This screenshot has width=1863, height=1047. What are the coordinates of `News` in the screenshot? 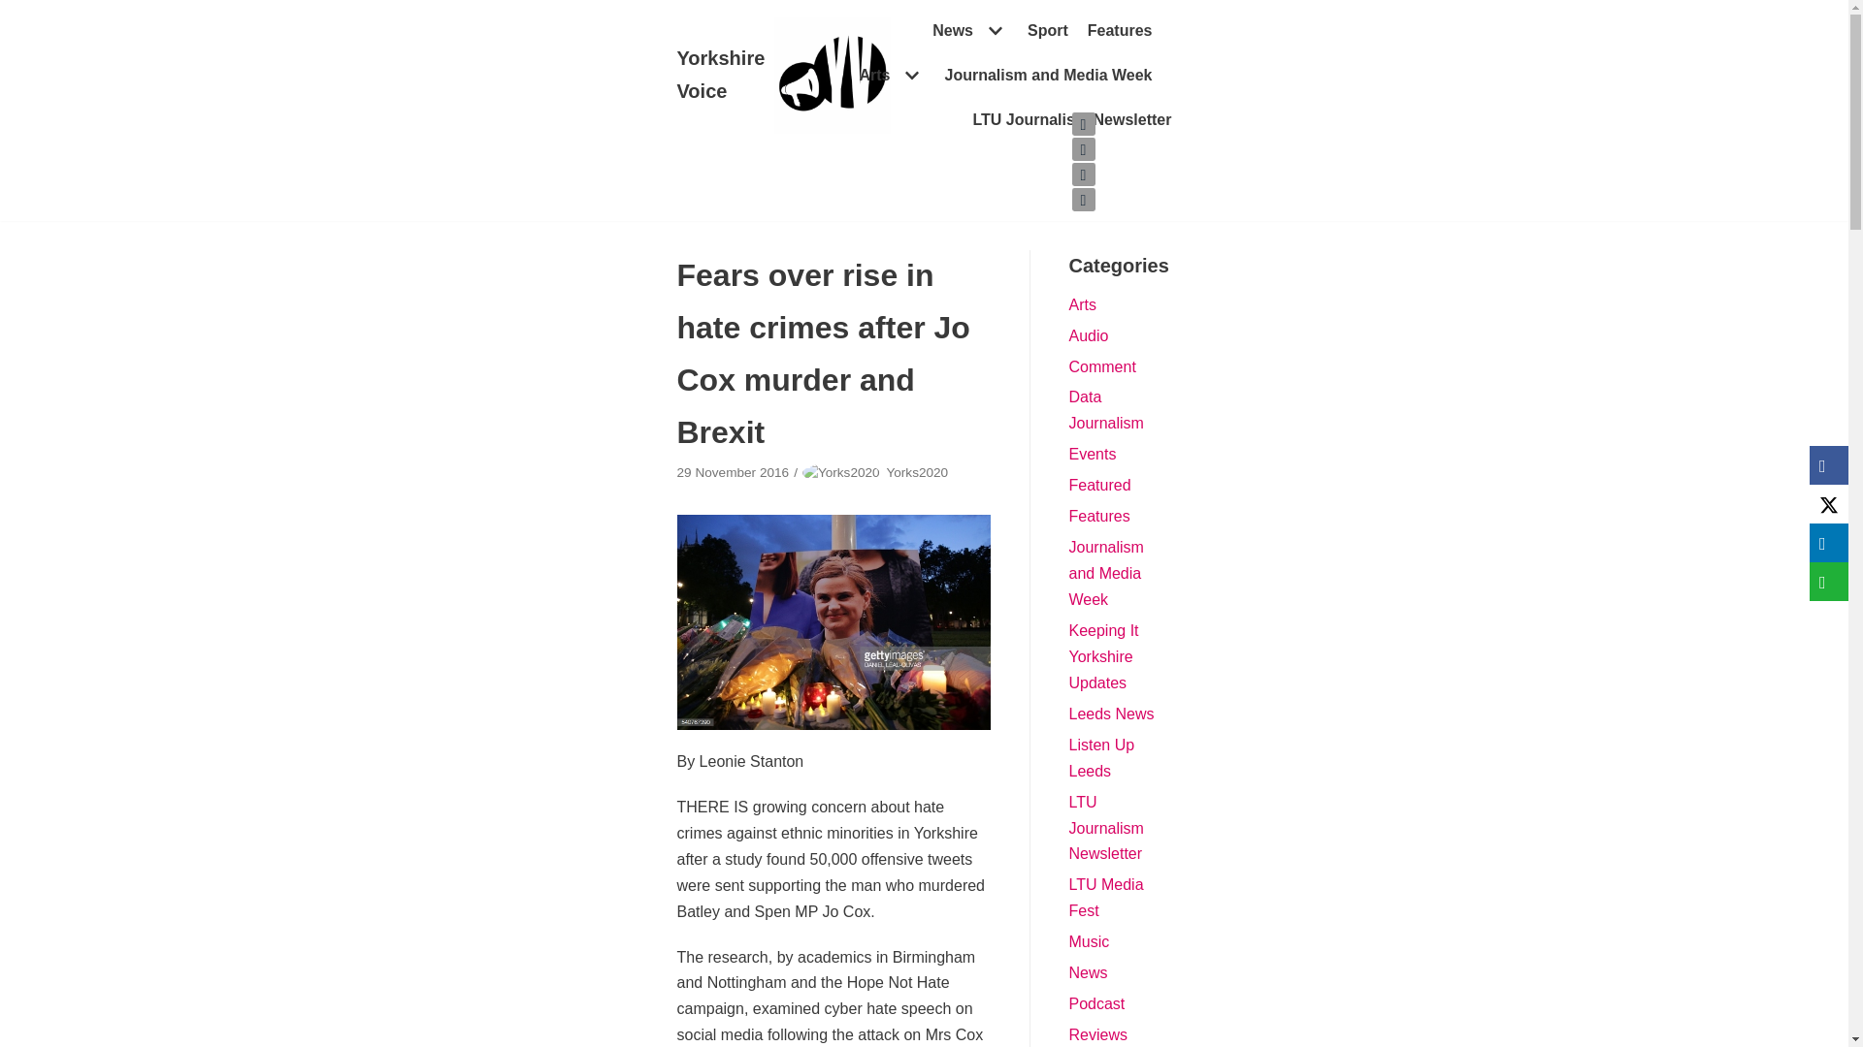 It's located at (970, 31).